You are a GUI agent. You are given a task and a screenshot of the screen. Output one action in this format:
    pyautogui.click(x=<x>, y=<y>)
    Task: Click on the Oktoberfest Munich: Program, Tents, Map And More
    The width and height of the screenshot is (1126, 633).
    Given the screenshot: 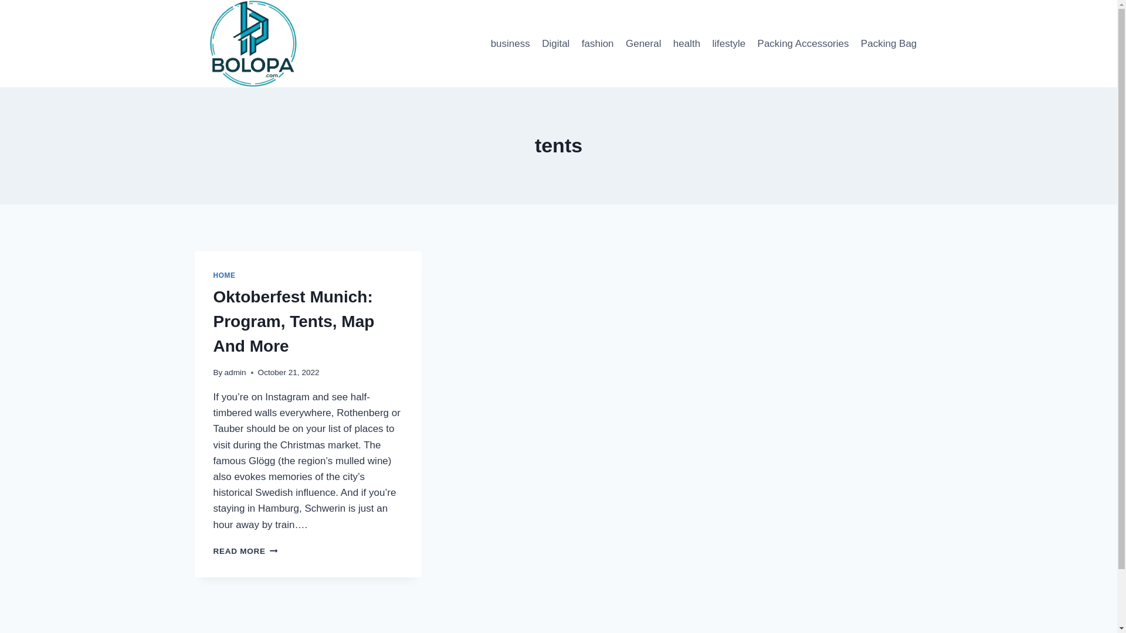 What is the action you would take?
    pyautogui.click(x=246, y=551)
    